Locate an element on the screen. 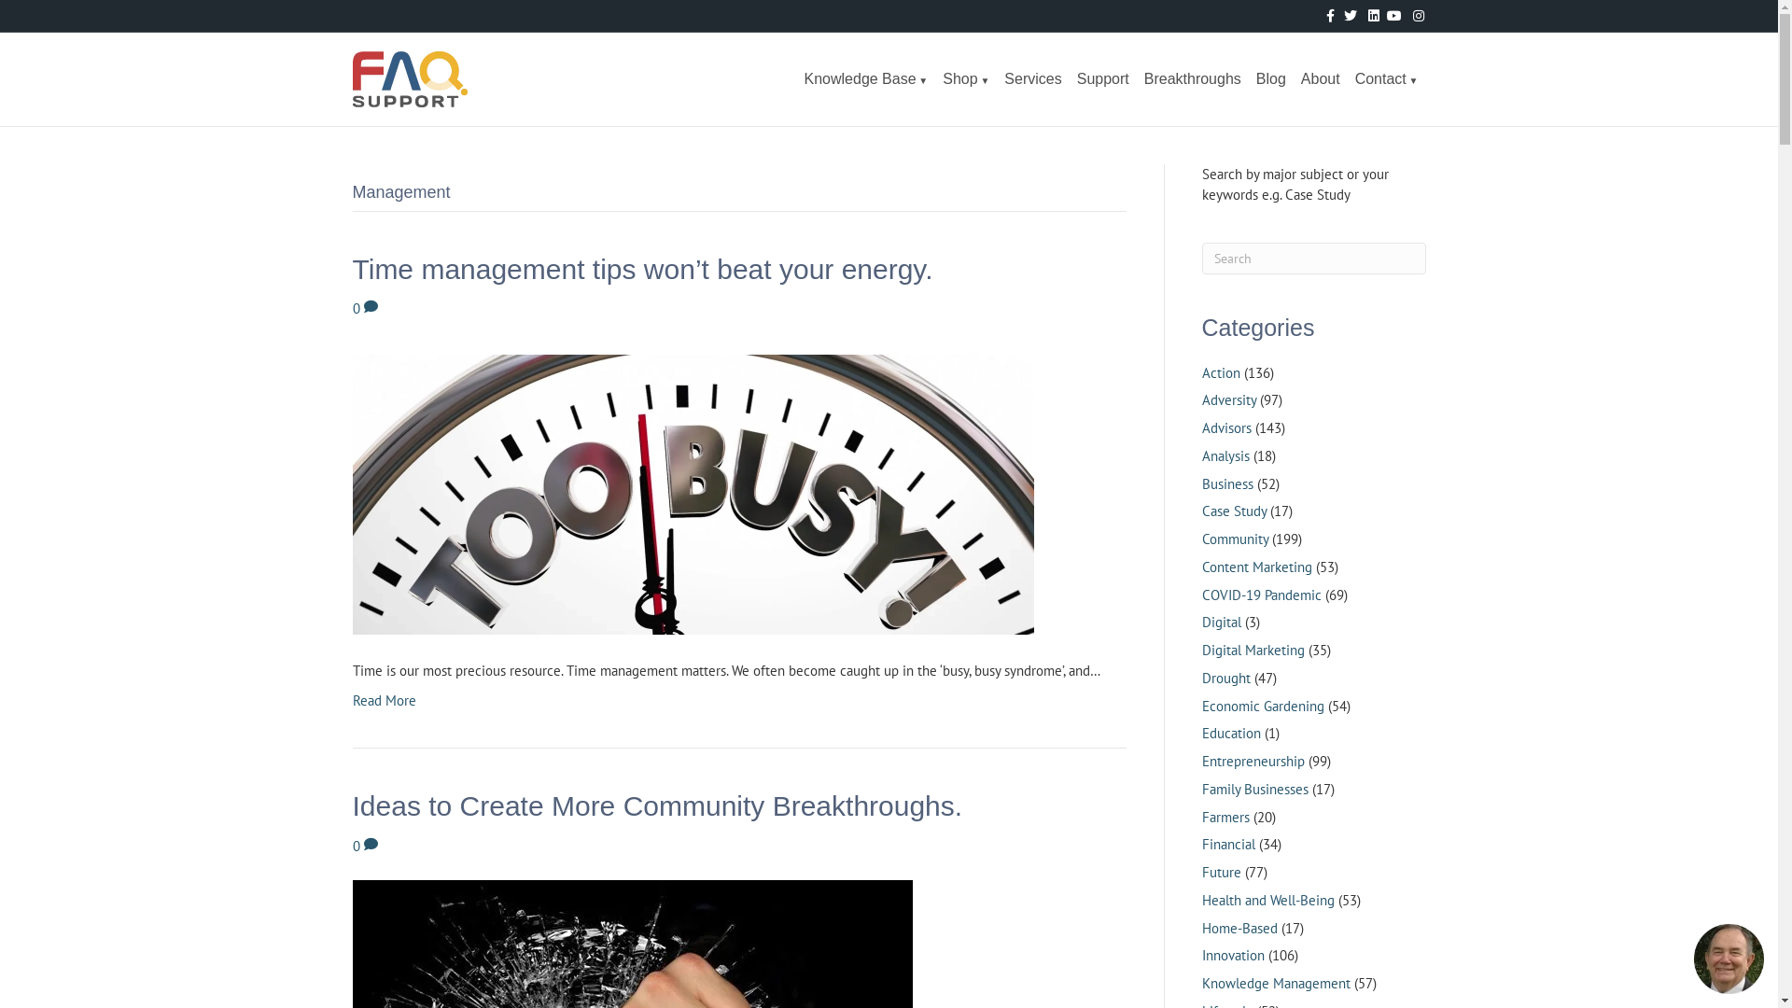  Youtube is located at coordinates (1391, 15).